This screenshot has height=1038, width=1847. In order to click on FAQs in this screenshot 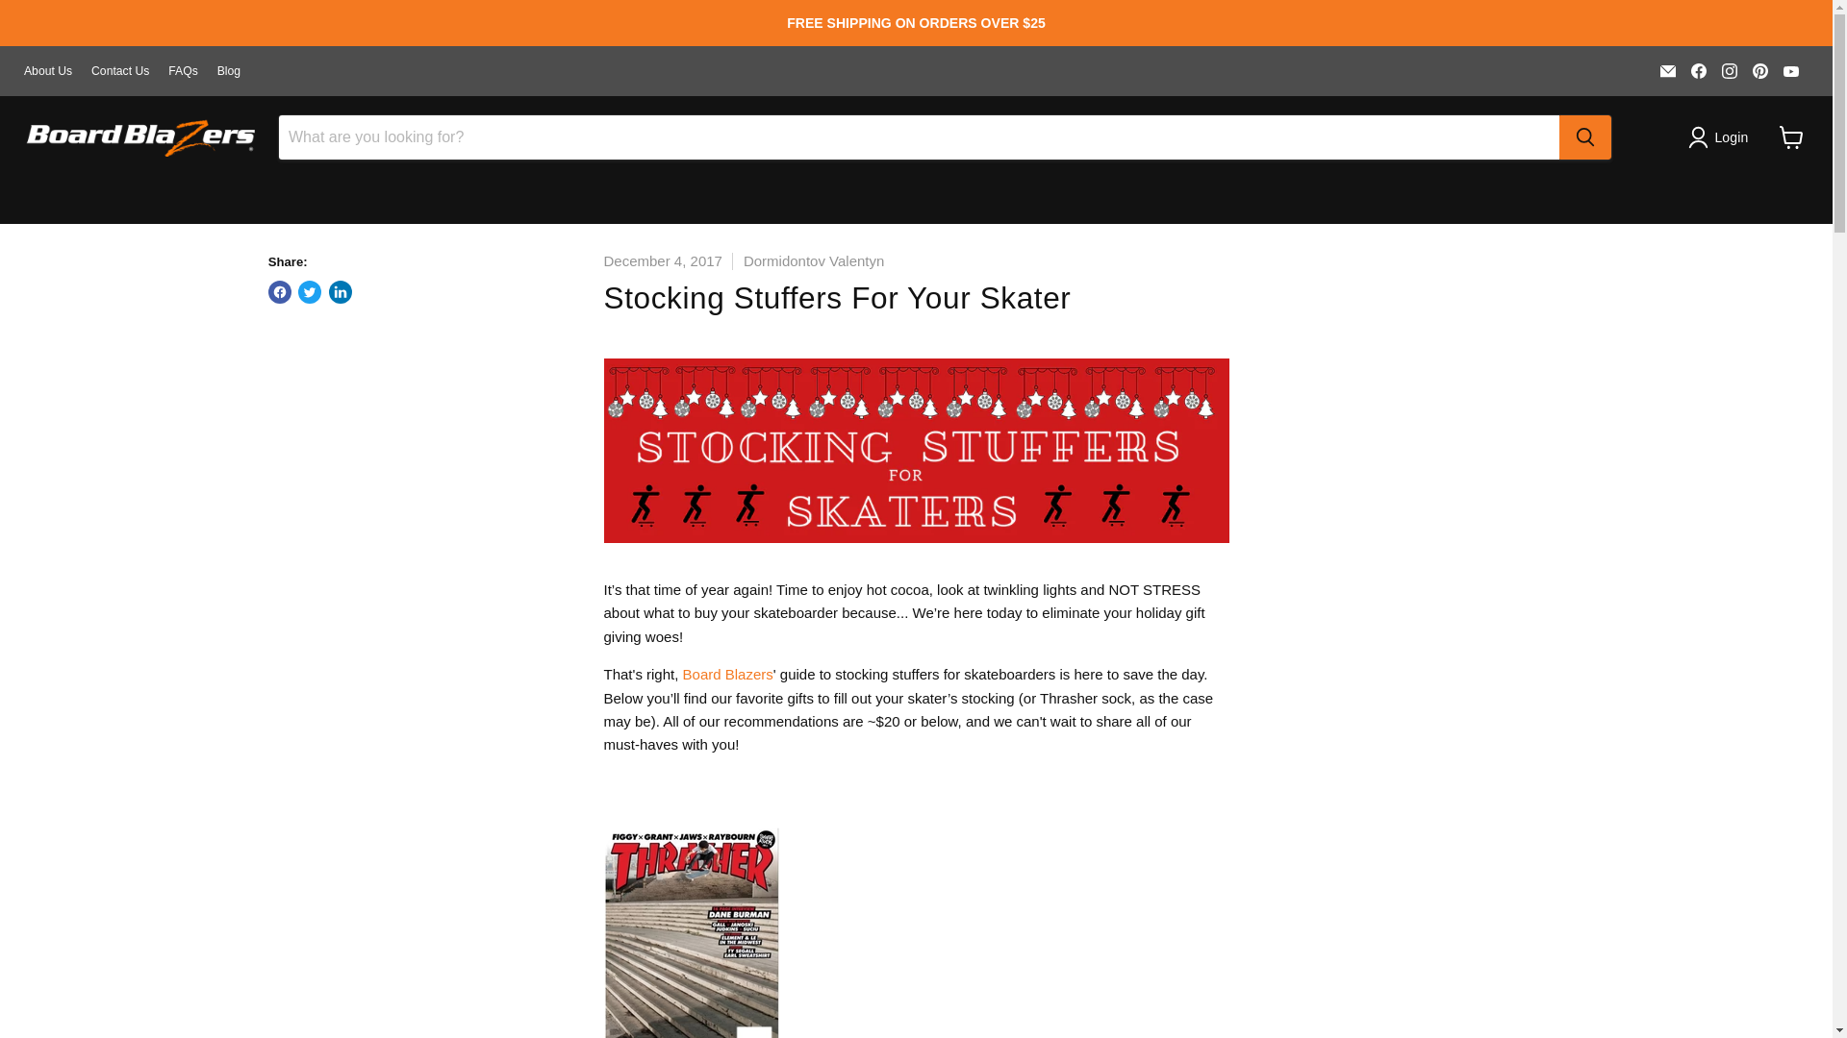, I will do `click(183, 71)`.